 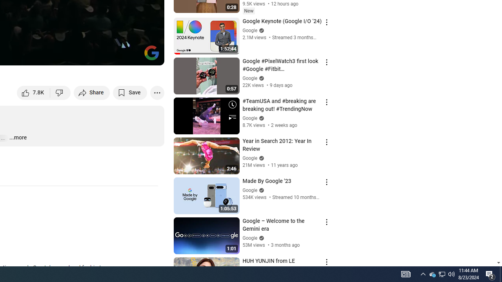 I want to click on Verified, so click(x=260, y=237).